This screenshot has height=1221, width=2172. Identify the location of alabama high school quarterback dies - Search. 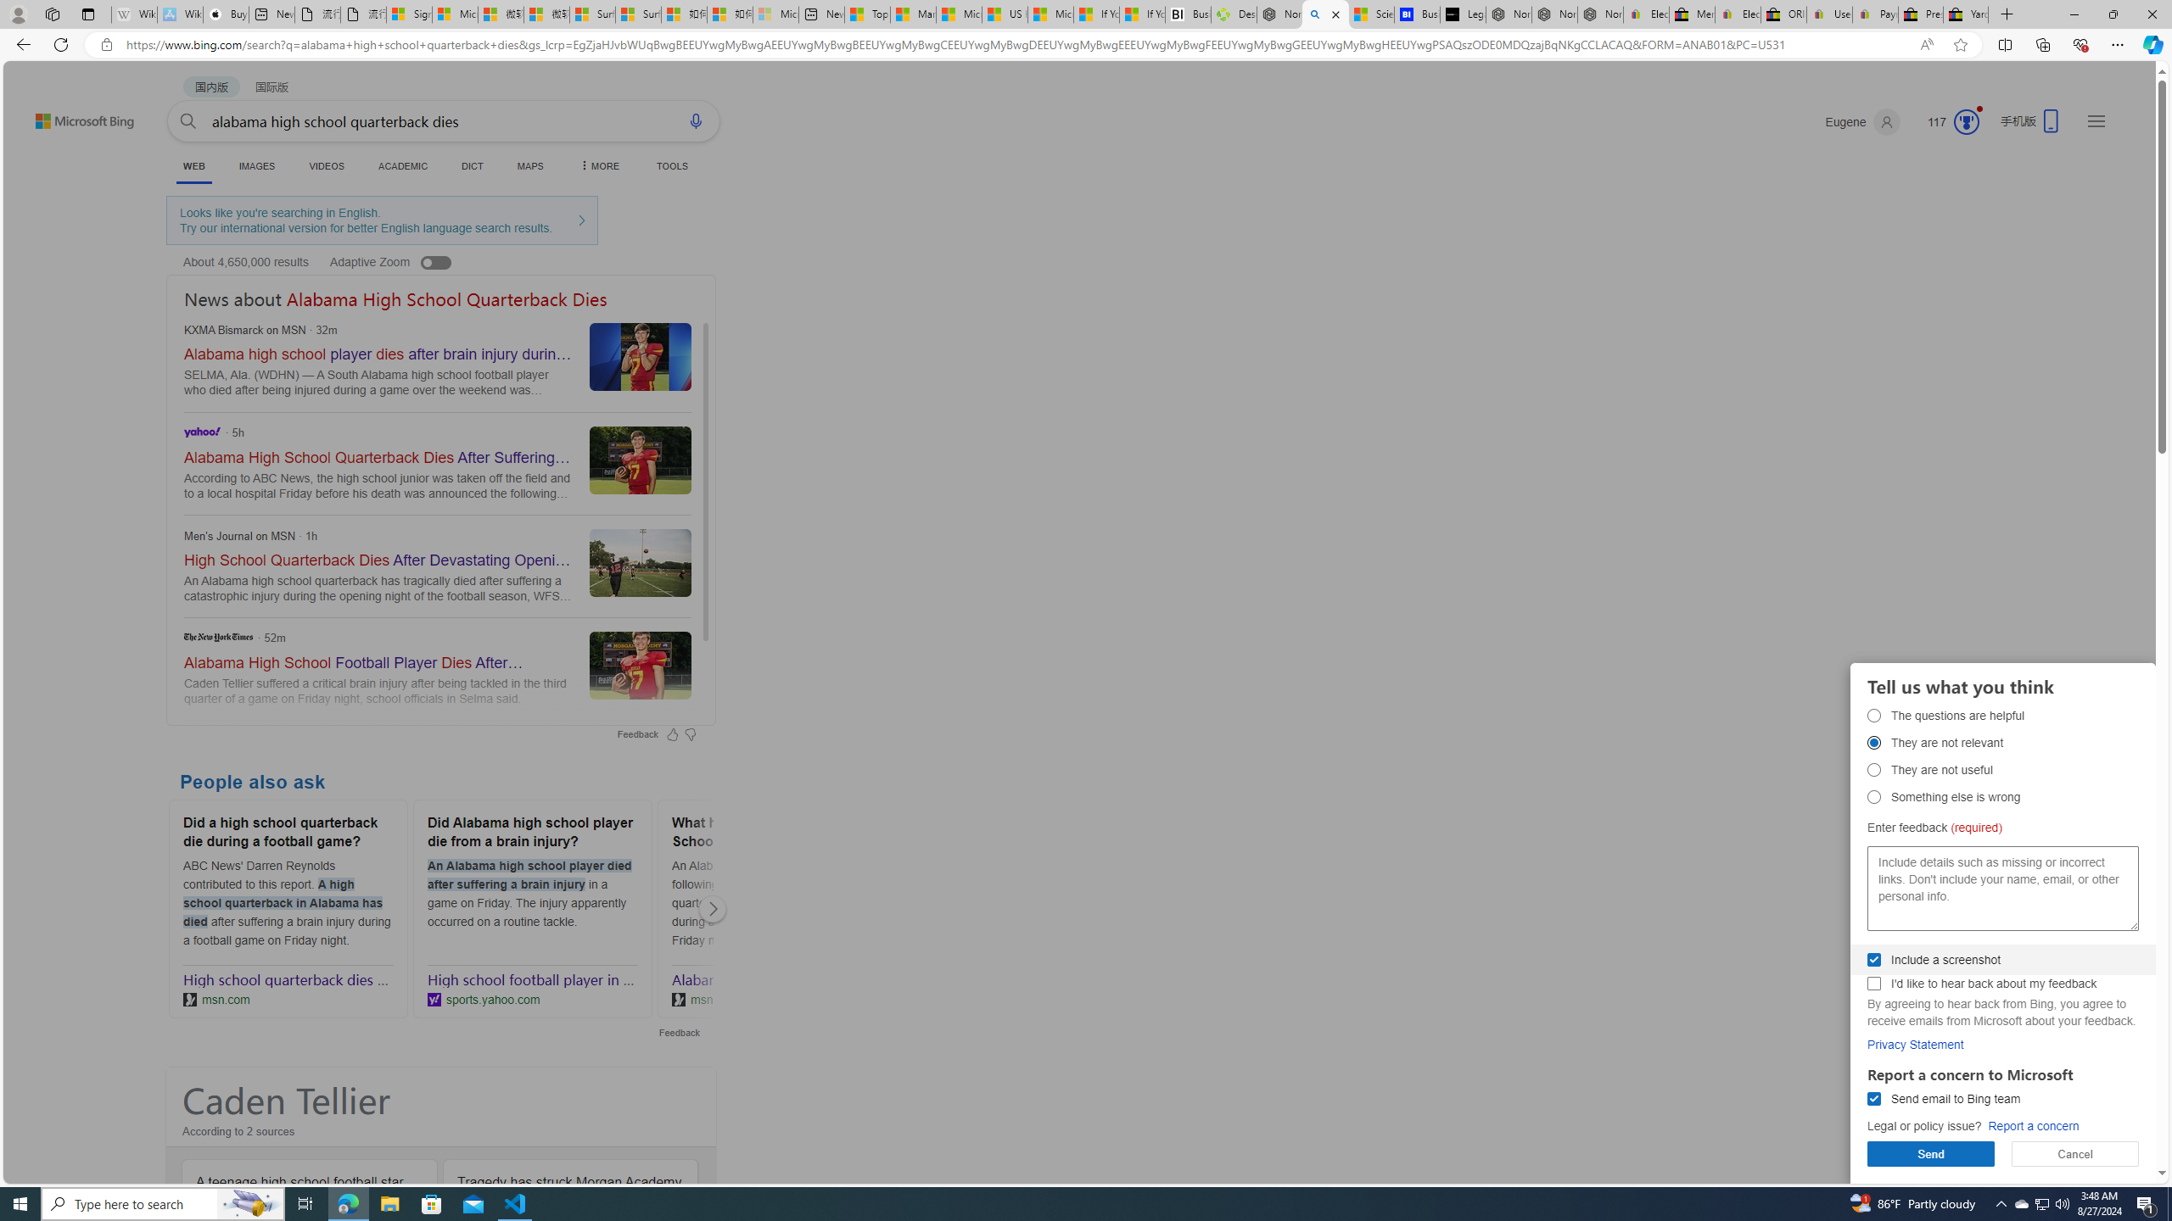
(1324, 14).